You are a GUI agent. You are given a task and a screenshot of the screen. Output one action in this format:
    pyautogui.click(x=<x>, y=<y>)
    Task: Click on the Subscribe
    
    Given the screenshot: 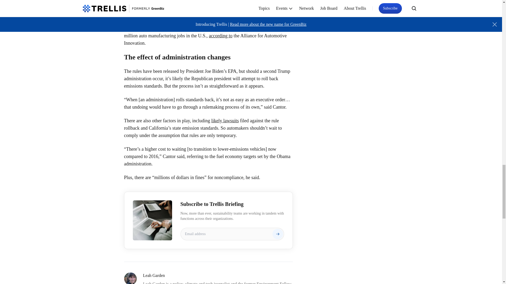 What is the action you would take?
    pyautogui.click(x=278, y=234)
    